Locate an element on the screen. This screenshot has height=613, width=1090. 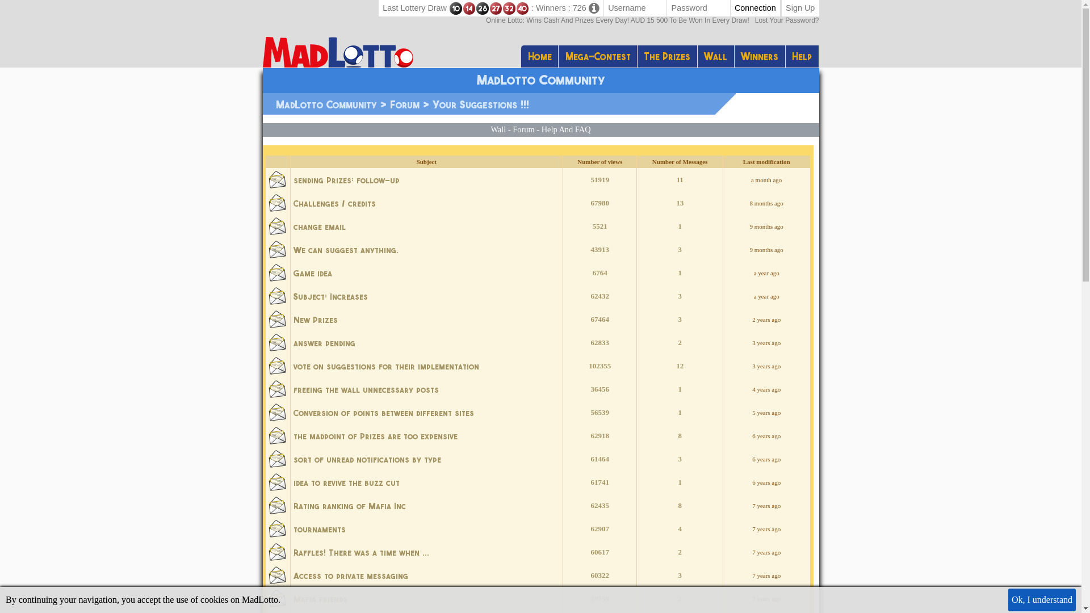
3 is located at coordinates (680, 320).